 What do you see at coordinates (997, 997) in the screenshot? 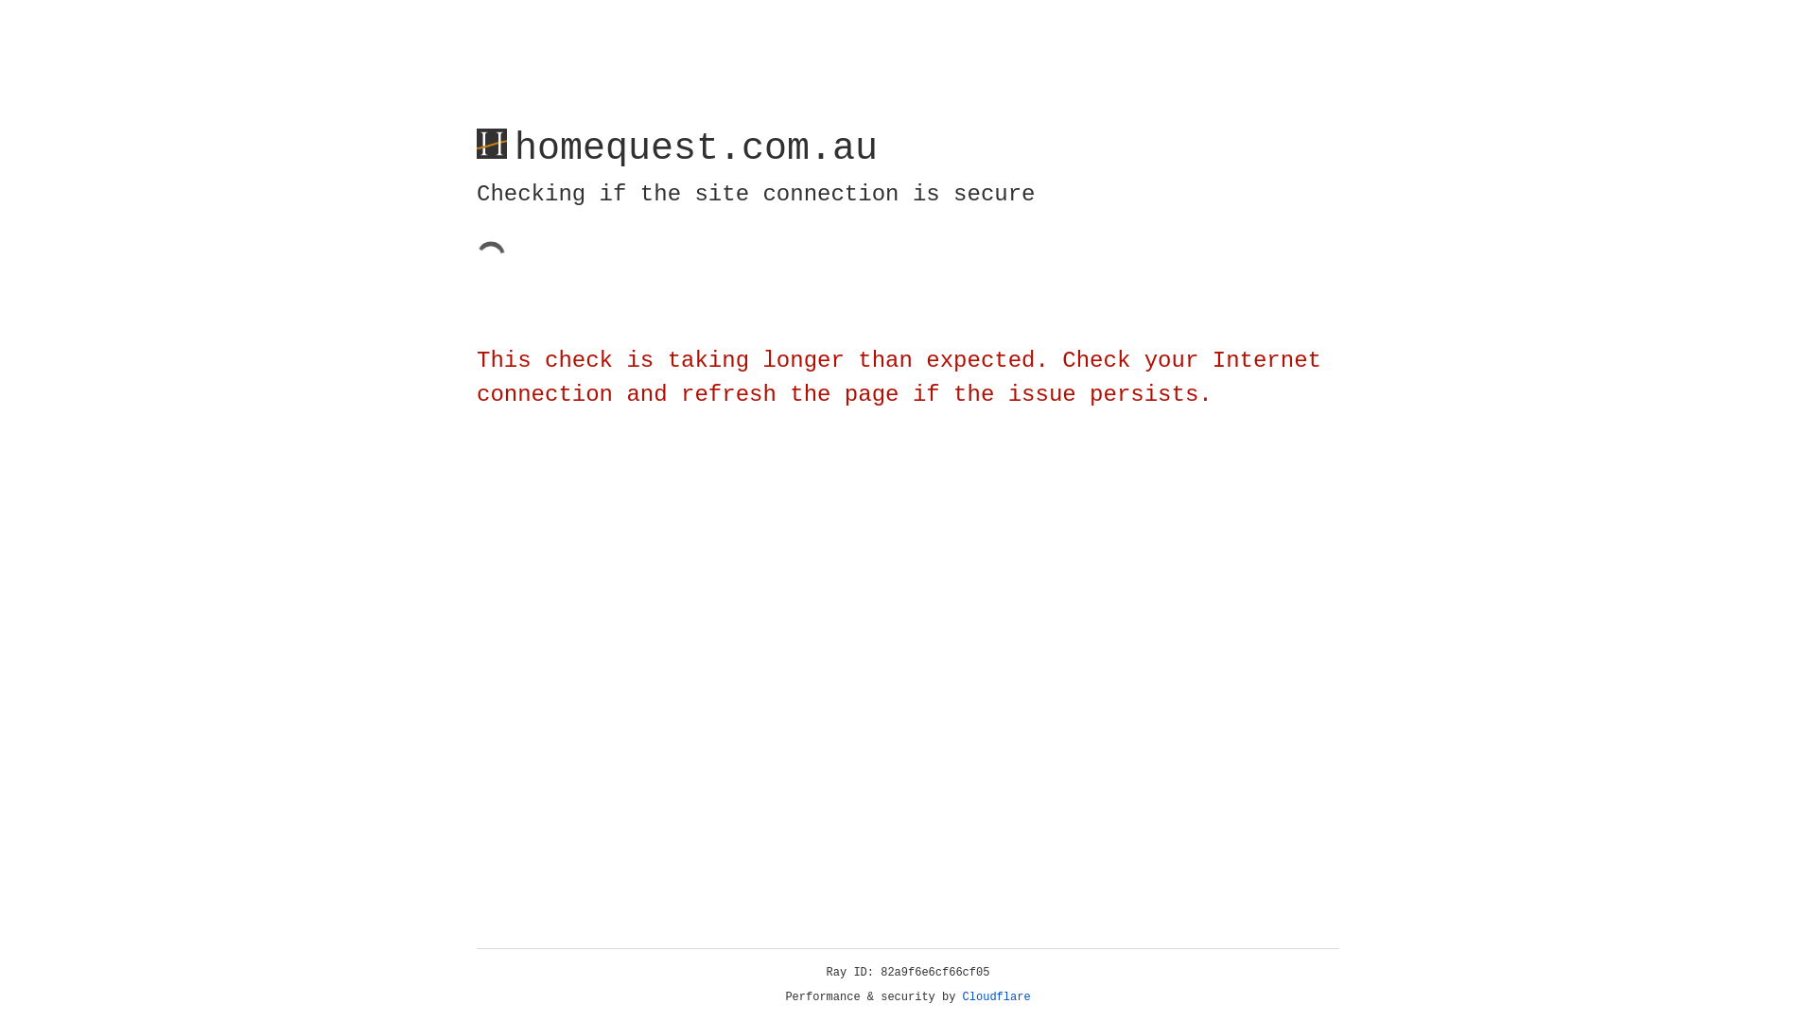
I see `Cloudflare` at bounding box center [997, 997].